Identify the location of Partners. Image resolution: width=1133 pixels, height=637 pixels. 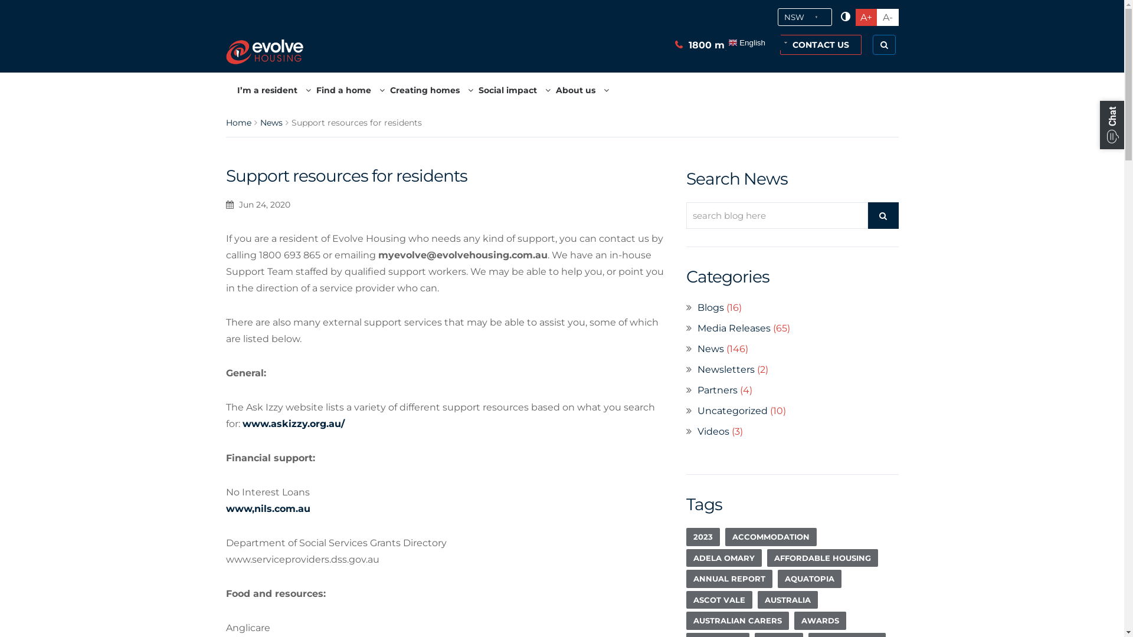
(718, 390).